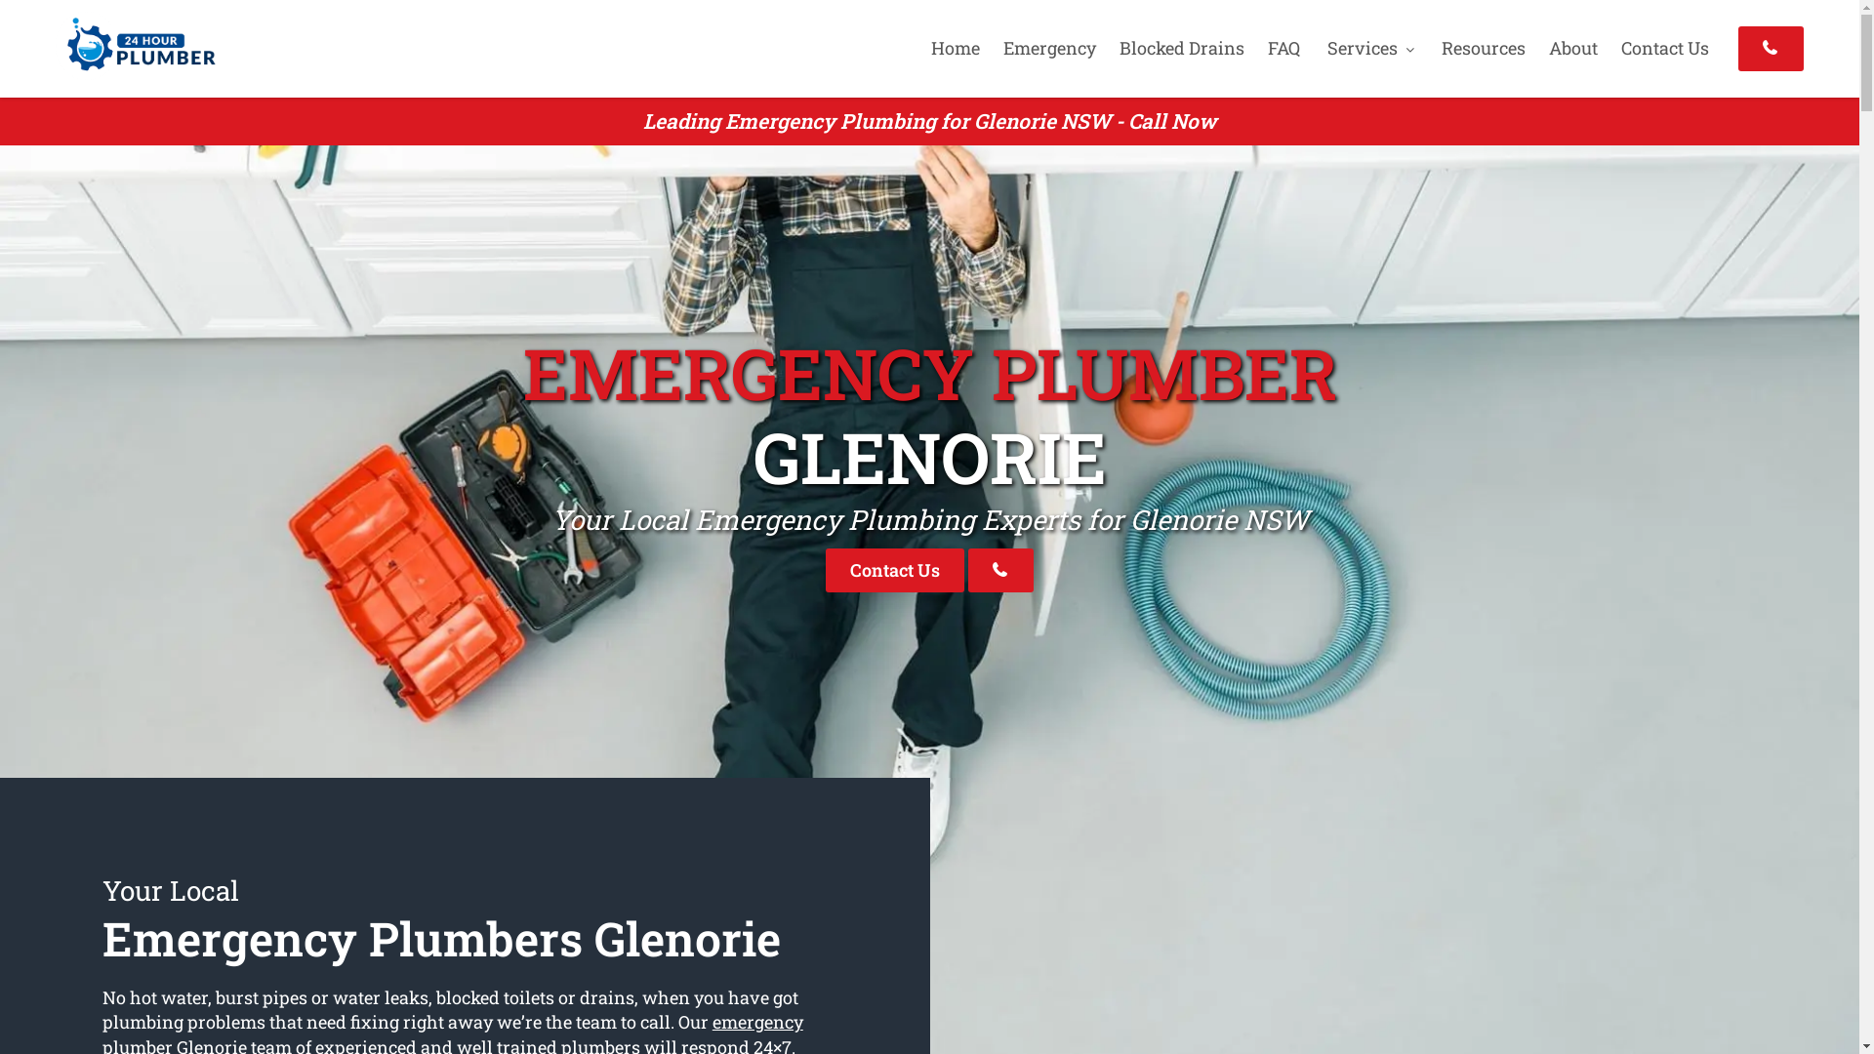 Image resolution: width=1874 pixels, height=1054 pixels. Describe the element at coordinates (1573, 48) in the screenshot. I see `About` at that location.